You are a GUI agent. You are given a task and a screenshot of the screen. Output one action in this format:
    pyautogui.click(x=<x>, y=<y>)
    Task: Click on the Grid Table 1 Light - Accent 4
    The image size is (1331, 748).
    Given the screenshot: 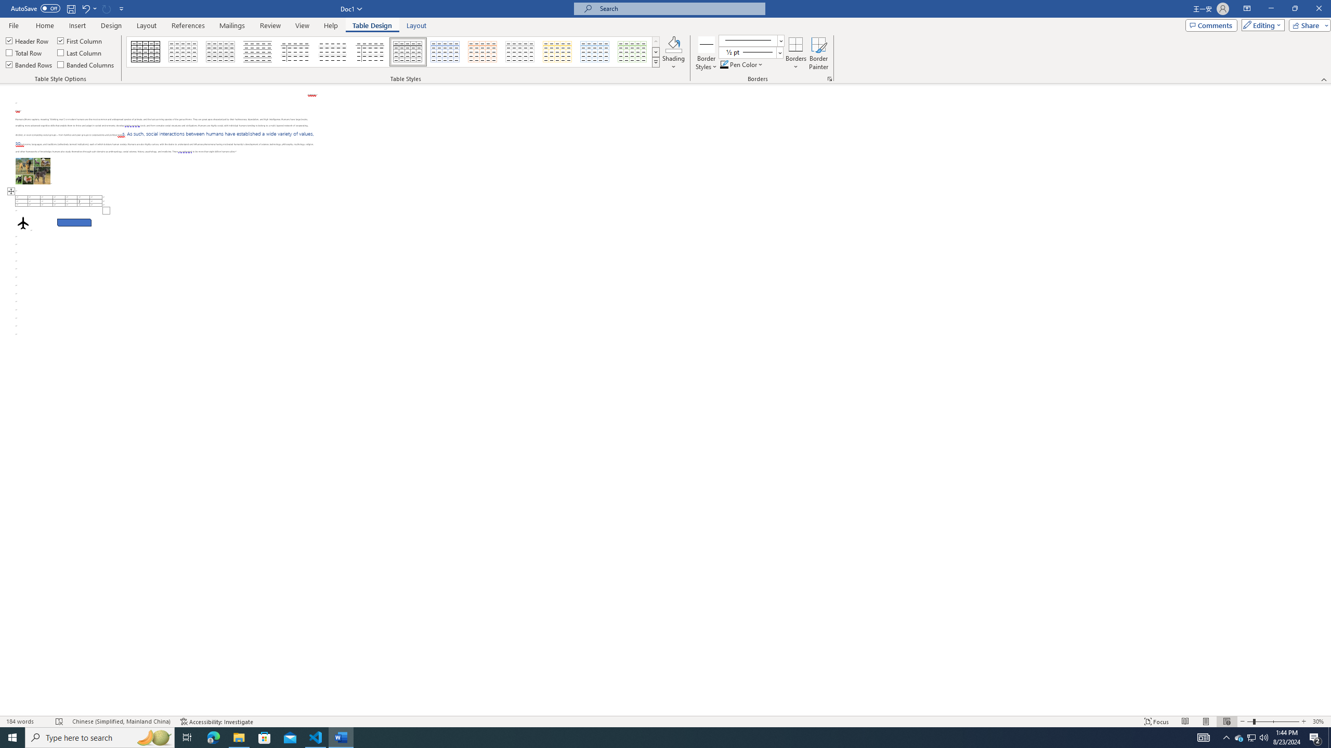 What is the action you would take?
    pyautogui.click(x=557, y=52)
    